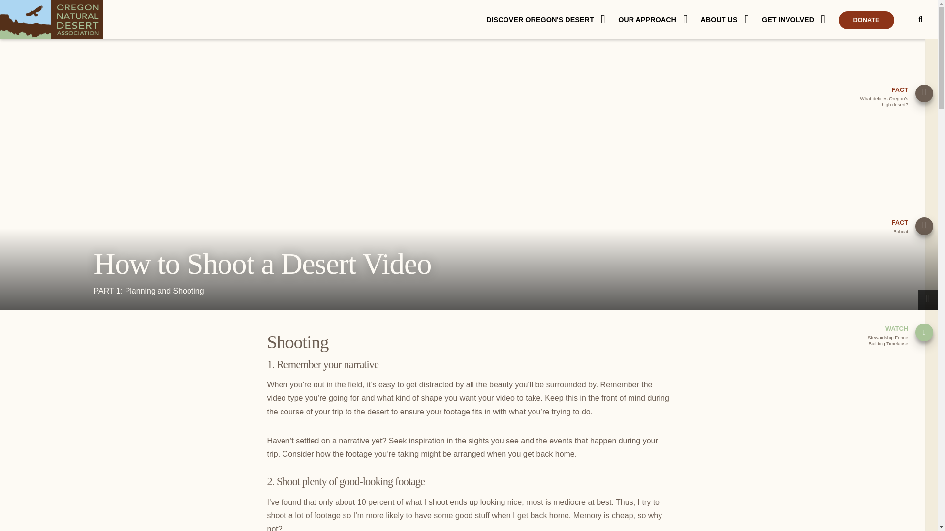  Describe the element at coordinates (551, 20) in the screenshot. I see `DISCOVER OREGON'S DESERT` at that location.